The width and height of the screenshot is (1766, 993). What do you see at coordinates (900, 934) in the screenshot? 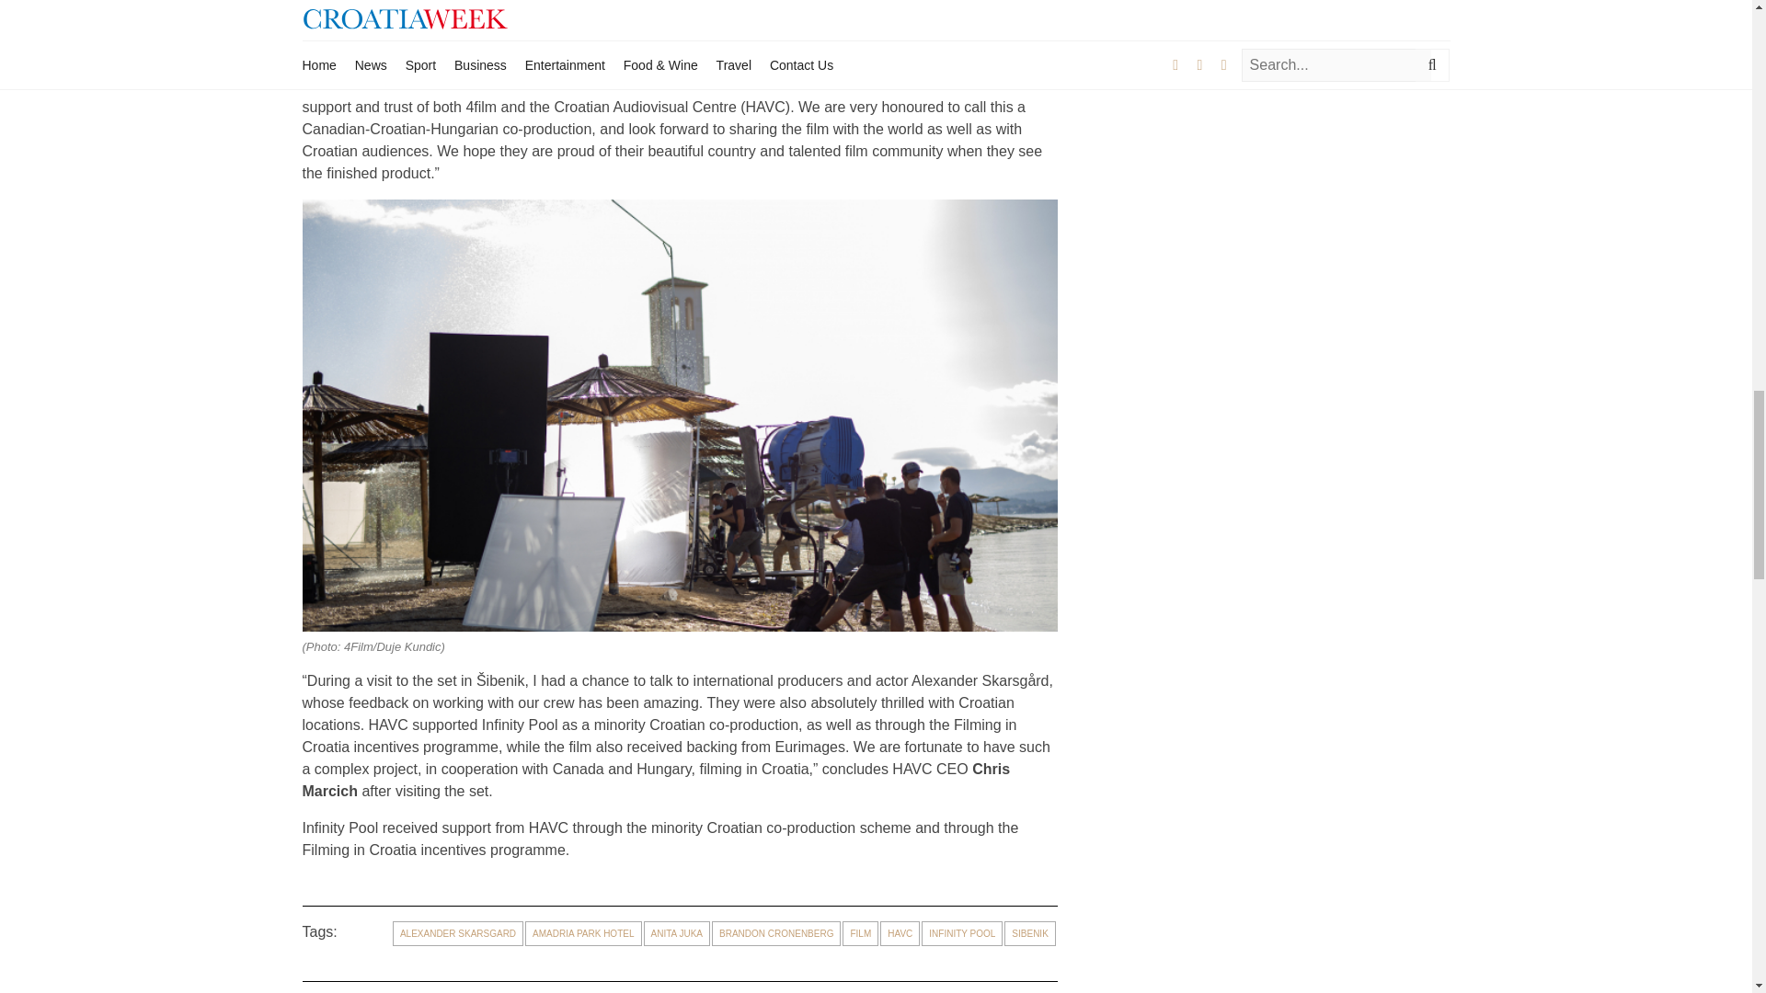
I see `HAVC` at bounding box center [900, 934].